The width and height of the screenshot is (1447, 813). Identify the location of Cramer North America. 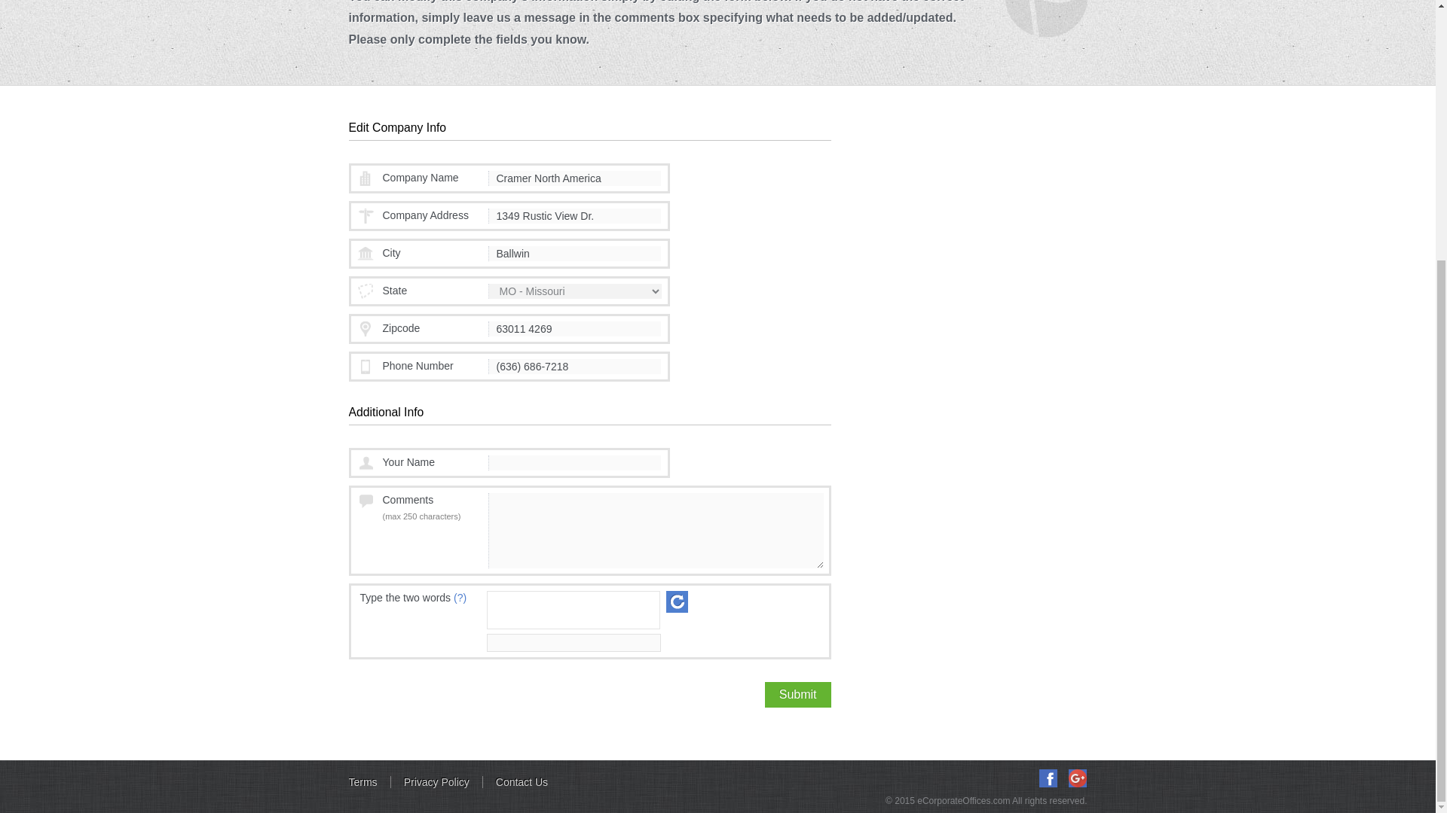
(574, 178).